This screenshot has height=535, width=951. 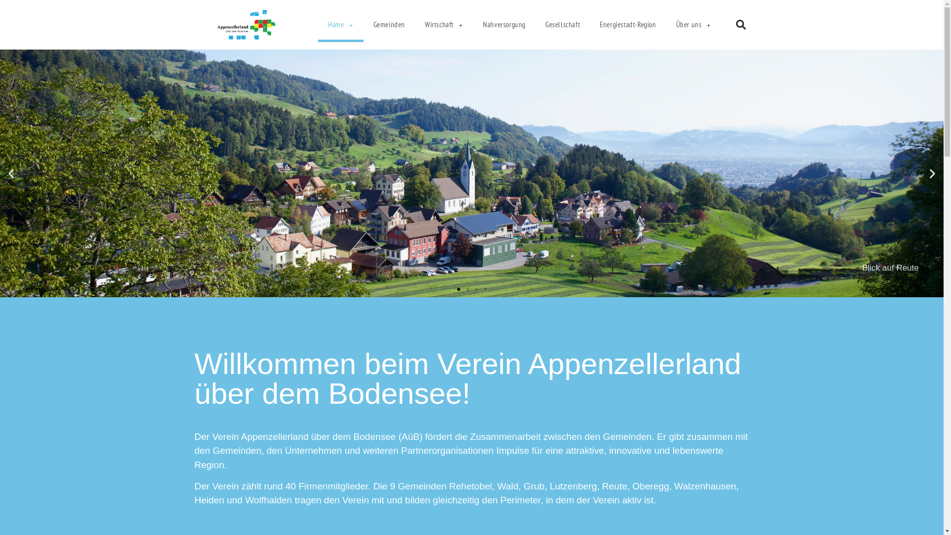 What do you see at coordinates (563, 25) in the screenshot?
I see `Gesellschaft` at bounding box center [563, 25].